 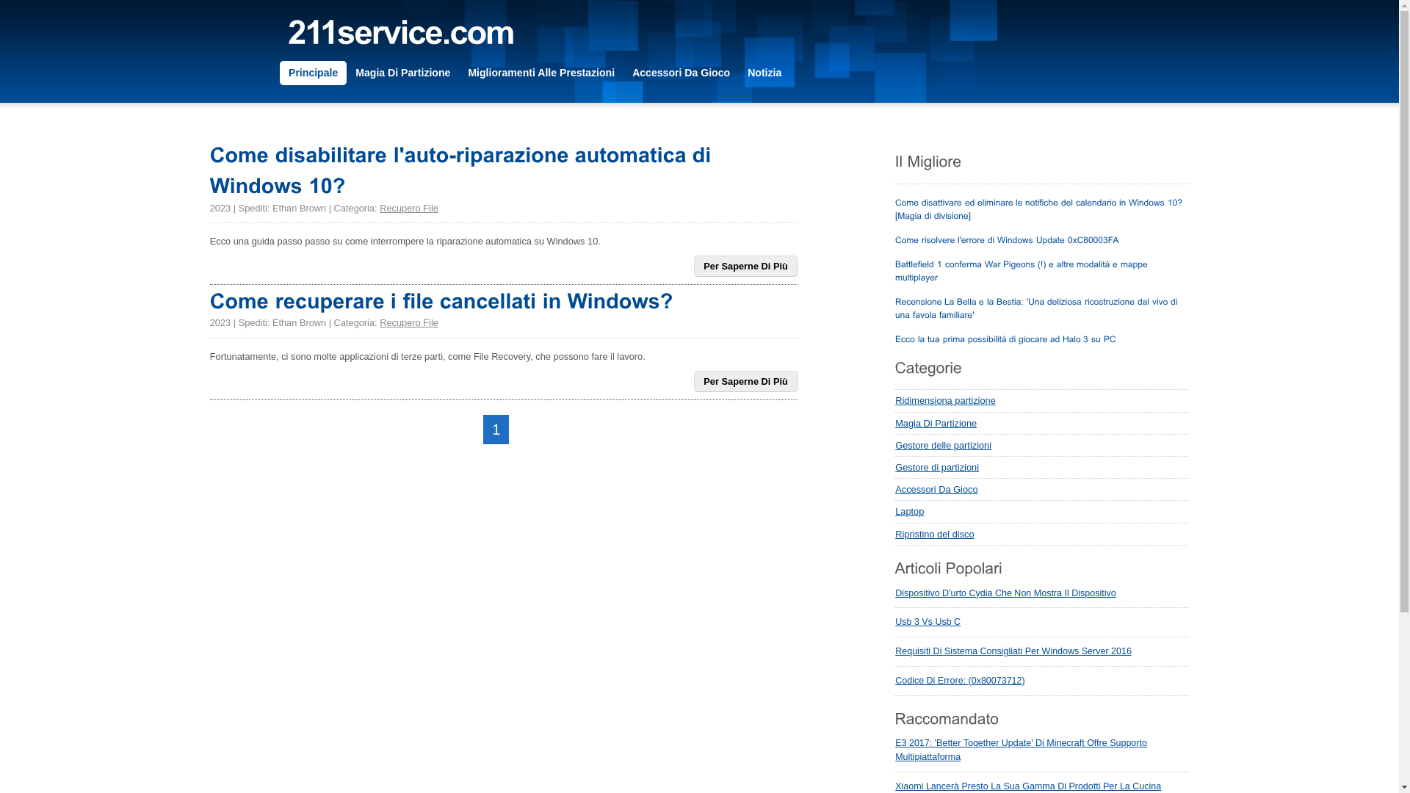 I want to click on 1, so click(x=496, y=430).